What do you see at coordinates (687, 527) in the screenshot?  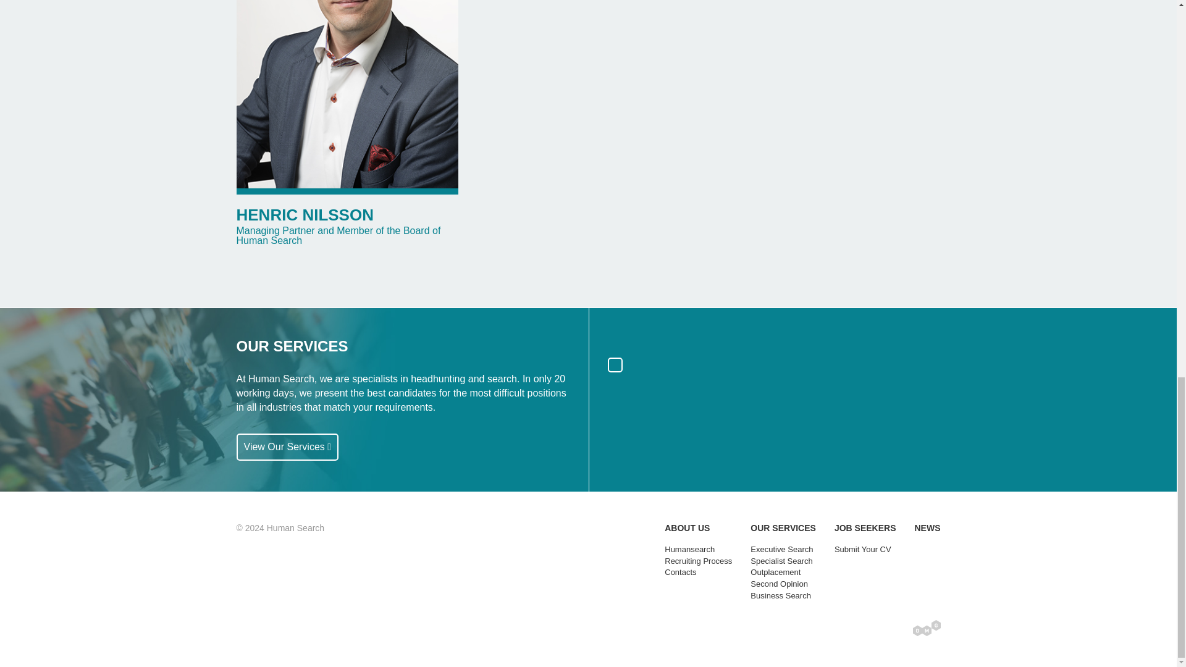 I see `ABOUT US` at bounding box center [687, 527].